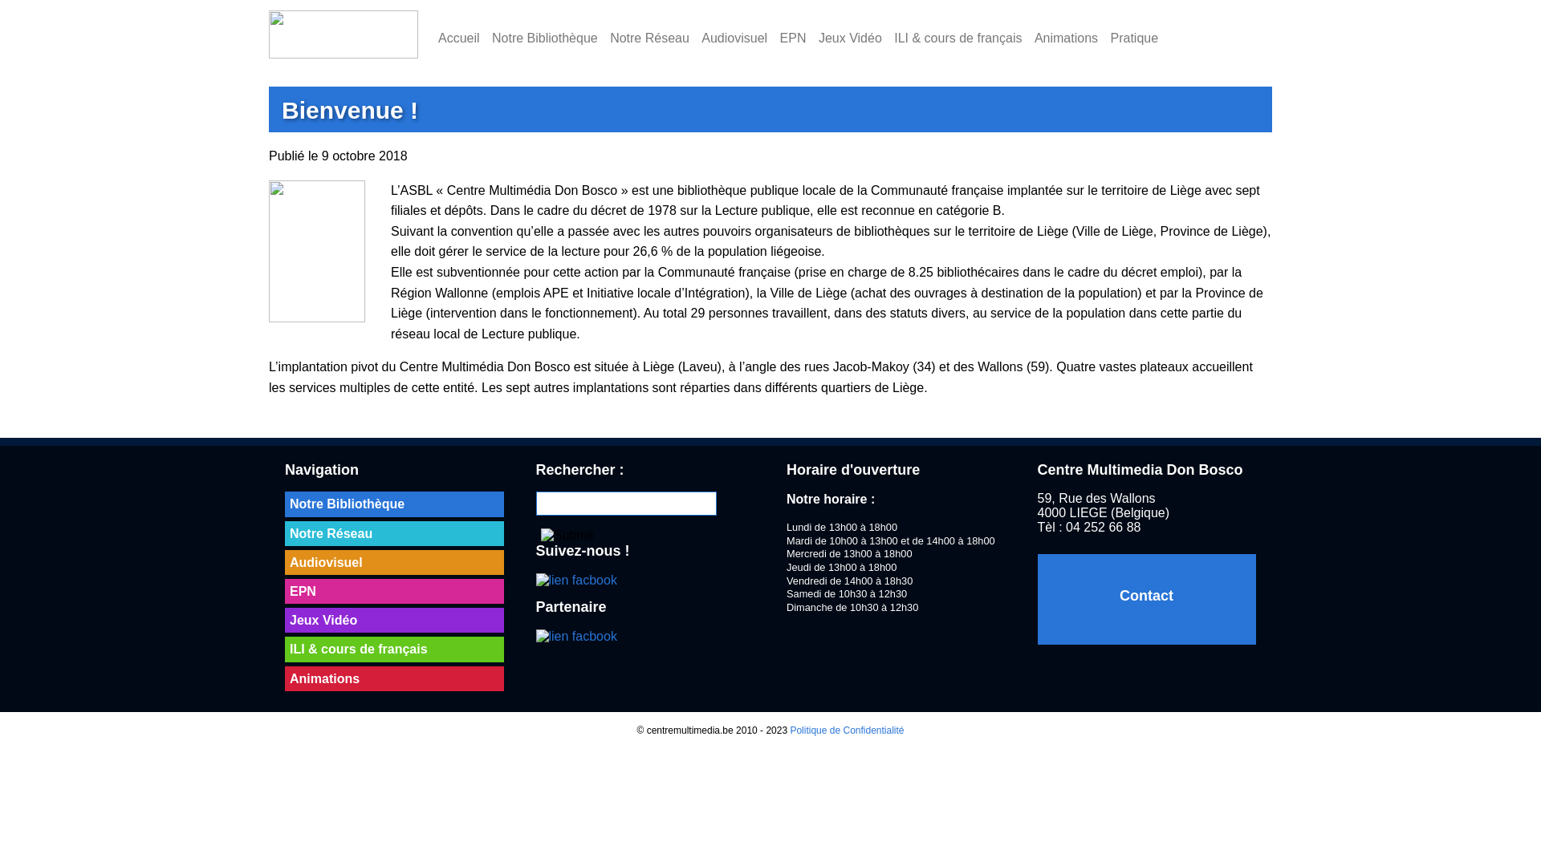 Image resolution: width=1541 pixels, height=866 pixels. I want to click on Pratique, so click(1135, 43).